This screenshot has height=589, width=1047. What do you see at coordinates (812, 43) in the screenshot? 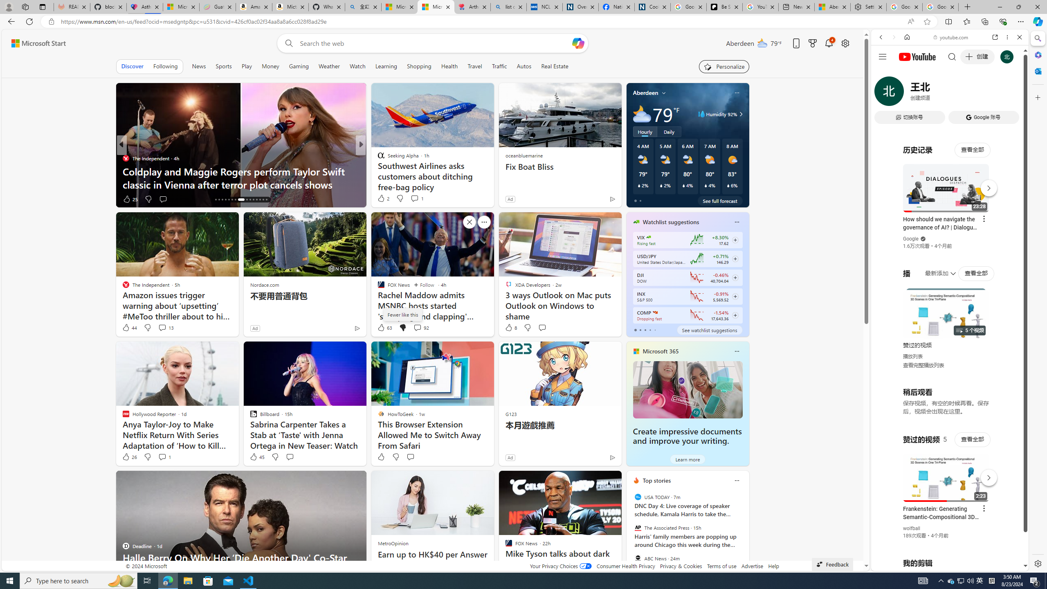
I see `Microsoft rewards` at bounding box center [812, 43].